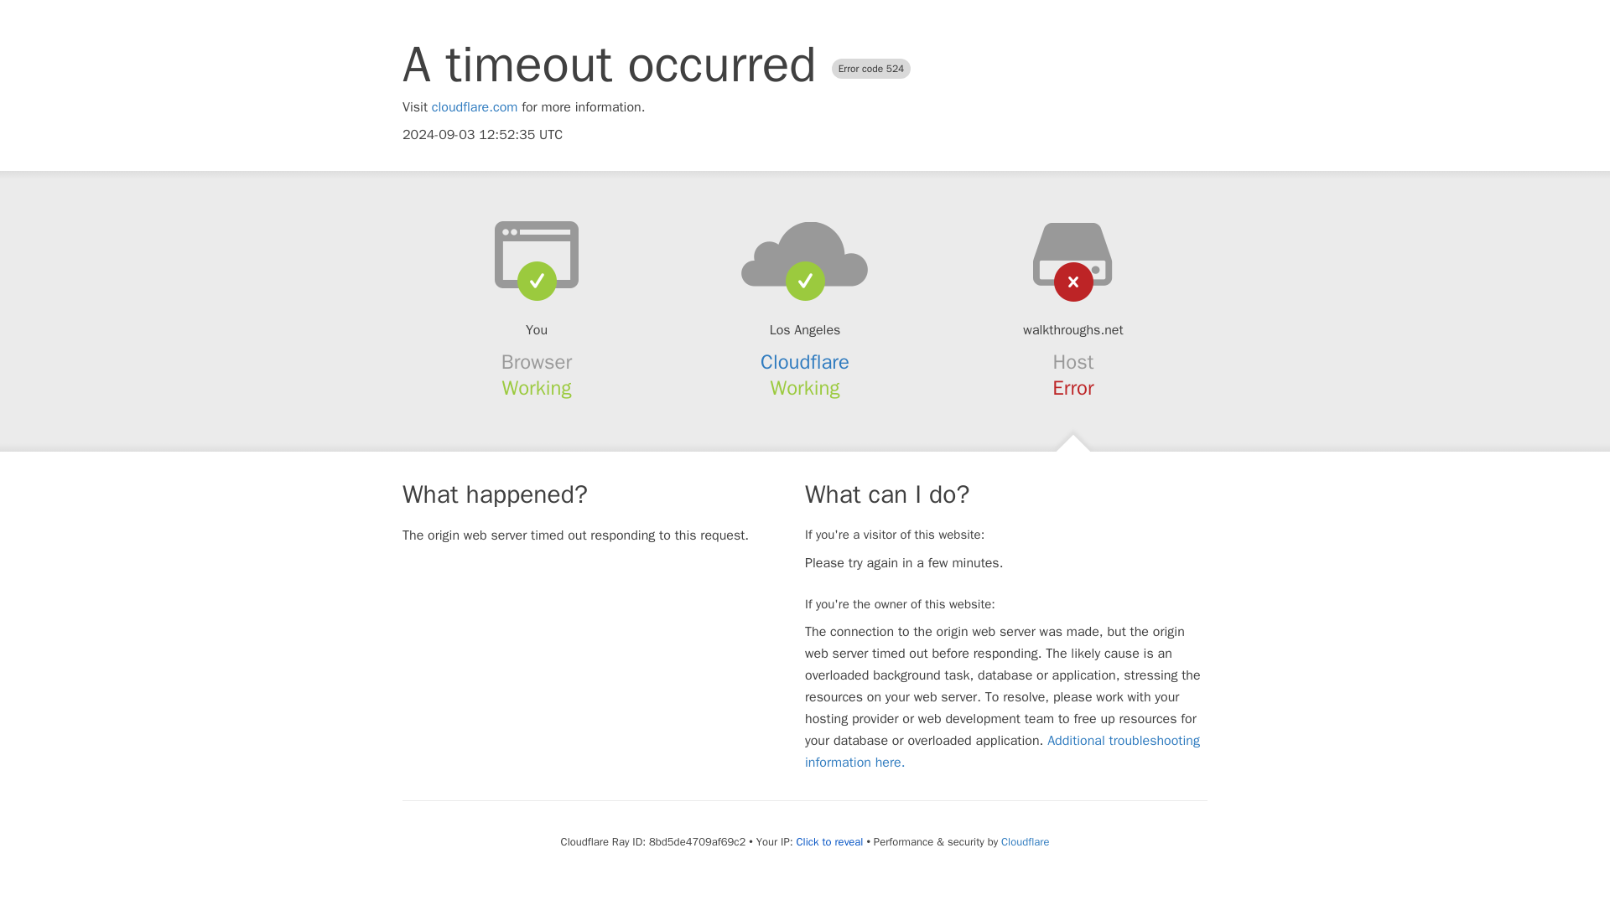  Describe the element at coordinates (830, 841) in the screenshot. I see `Click to reveal` at that location.